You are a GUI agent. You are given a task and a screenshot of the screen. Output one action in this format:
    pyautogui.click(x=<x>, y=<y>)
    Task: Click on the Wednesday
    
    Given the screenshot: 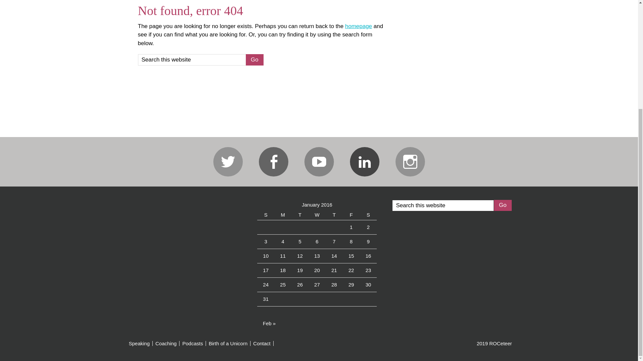 What is the action you would take?
    pyautogui.click(x=317, y=215)
    